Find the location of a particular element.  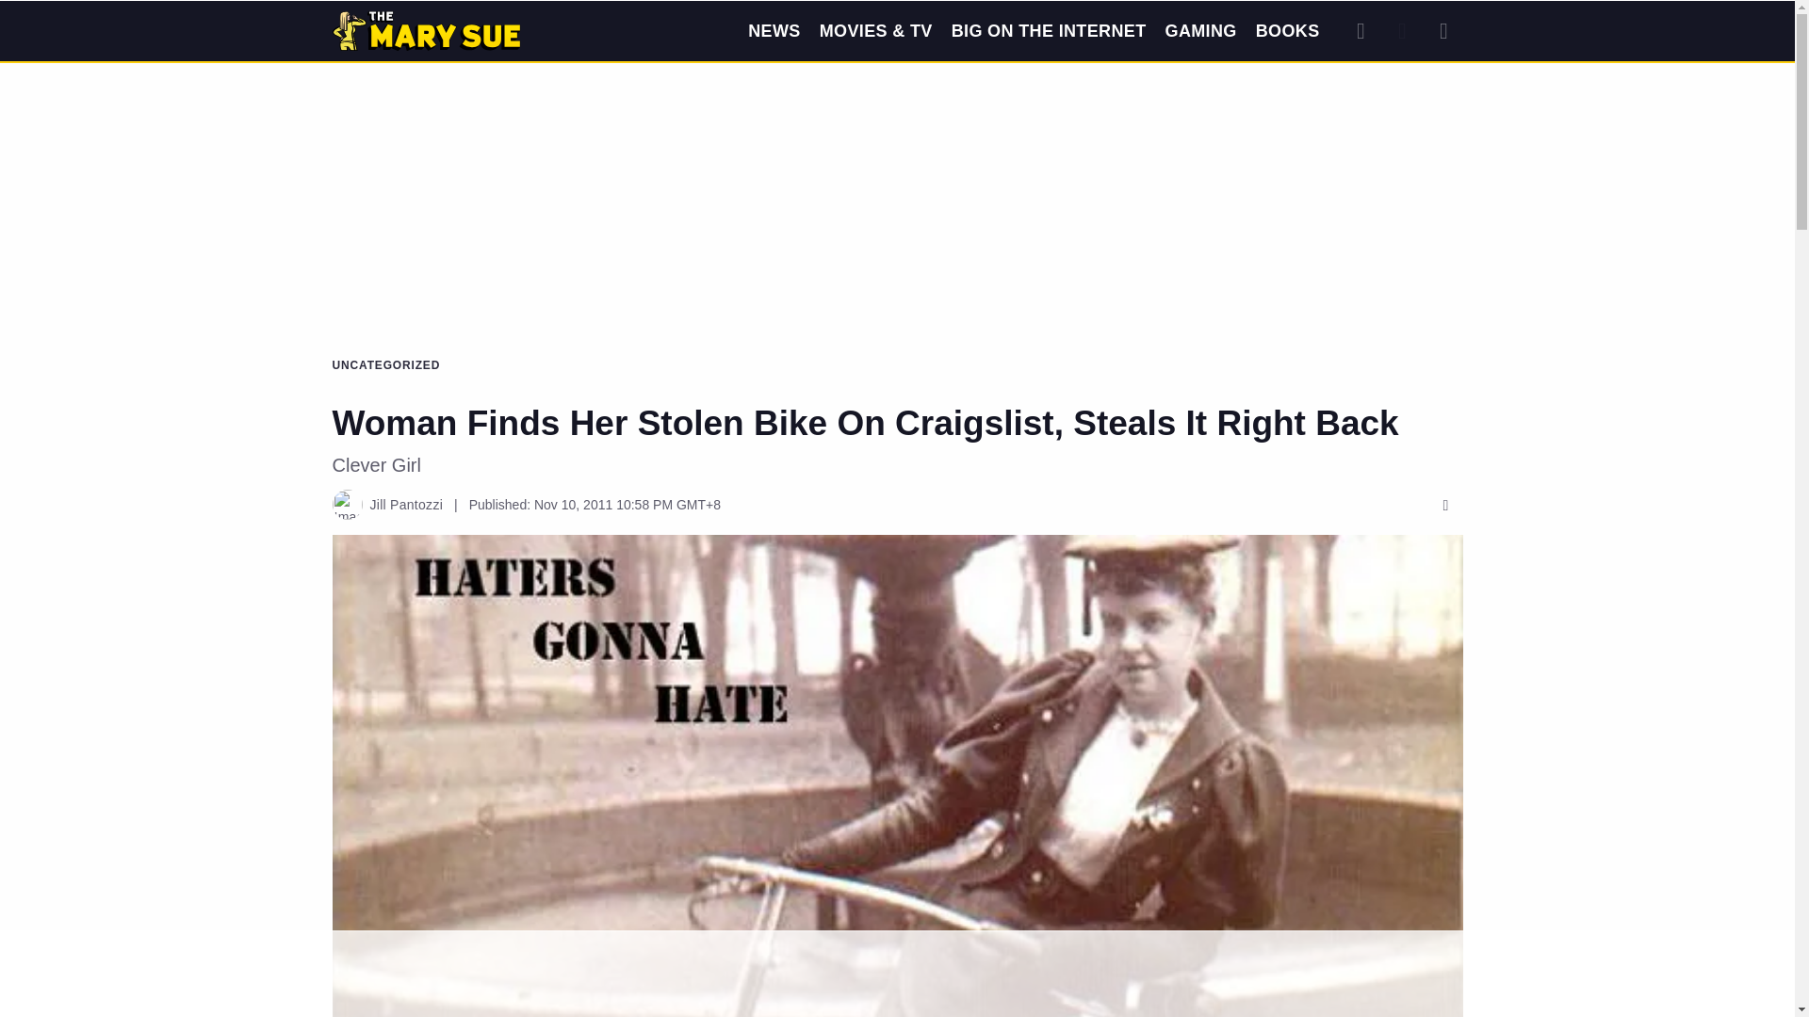

Search is located at coordinates (1361, 30).